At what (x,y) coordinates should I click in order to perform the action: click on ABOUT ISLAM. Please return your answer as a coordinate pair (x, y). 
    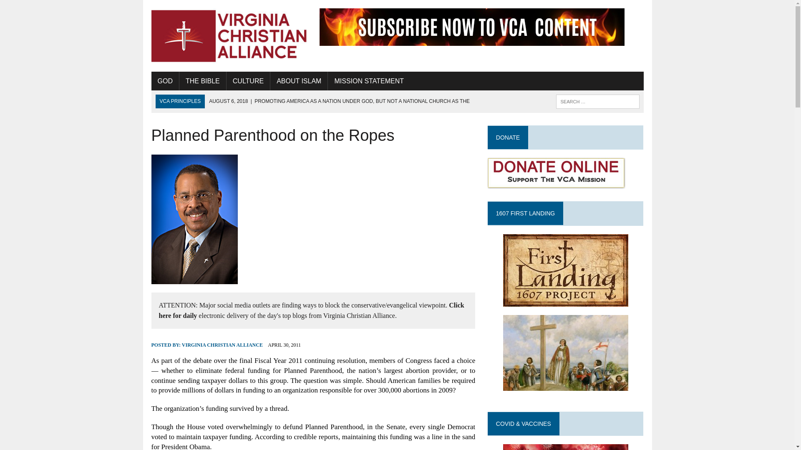
    Looking at the image, I should click on (299, 81).